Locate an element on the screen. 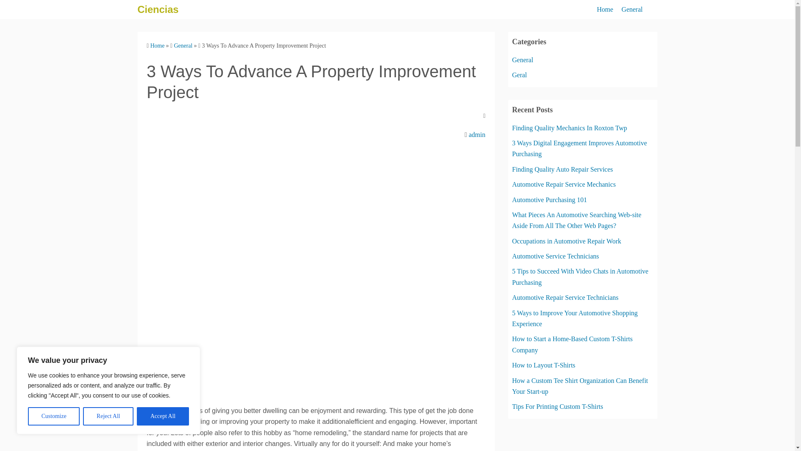 Image resolution: width=801 pixels, height=451 pixels. admin is located at coordinates (477, 134).